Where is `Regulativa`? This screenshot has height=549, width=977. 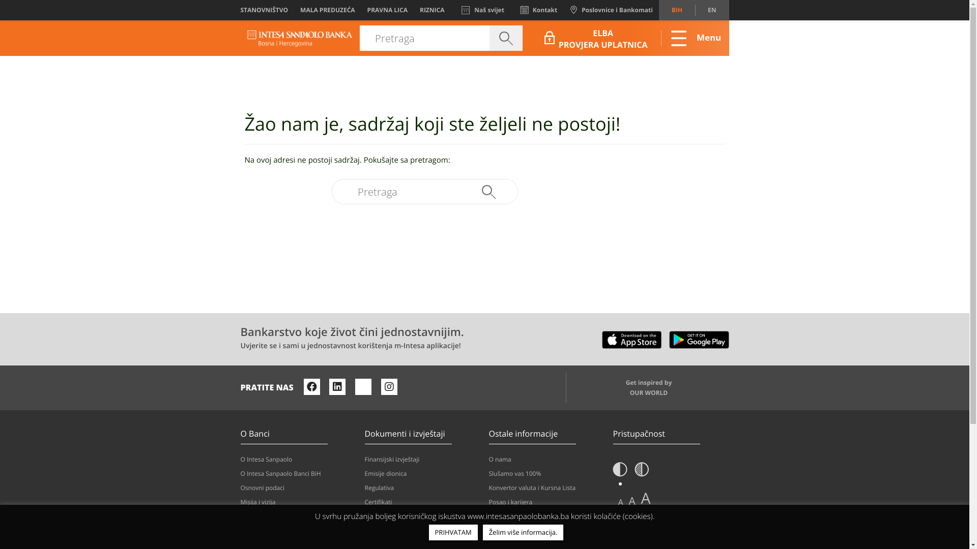 Regulativa is located at coordinates (422, 488).